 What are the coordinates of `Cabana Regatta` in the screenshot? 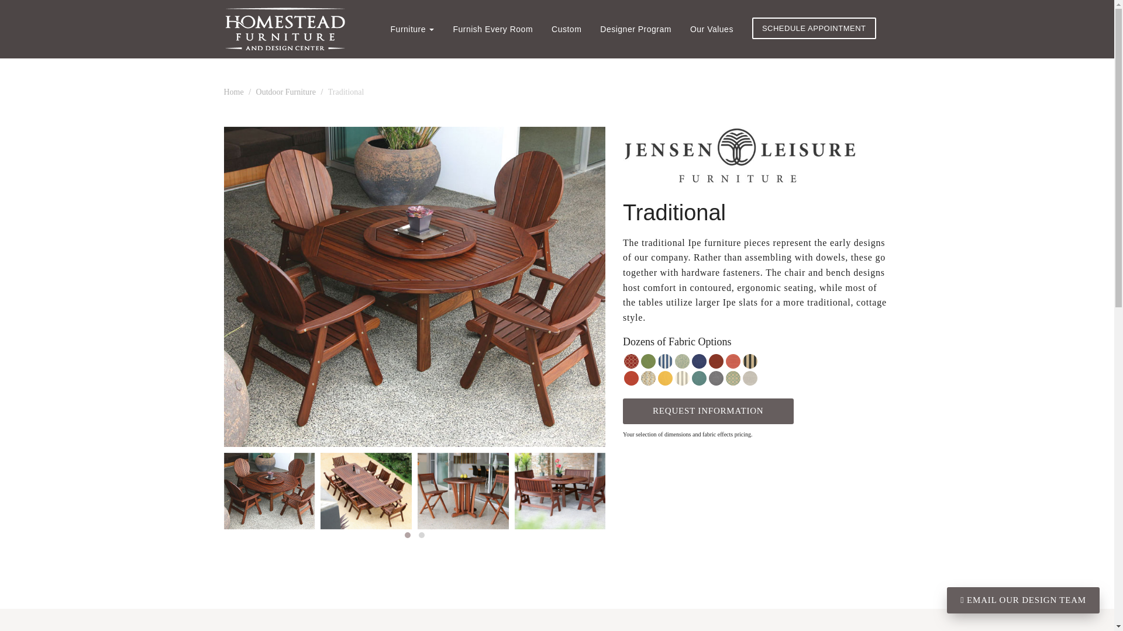 It's located at (666, 361).